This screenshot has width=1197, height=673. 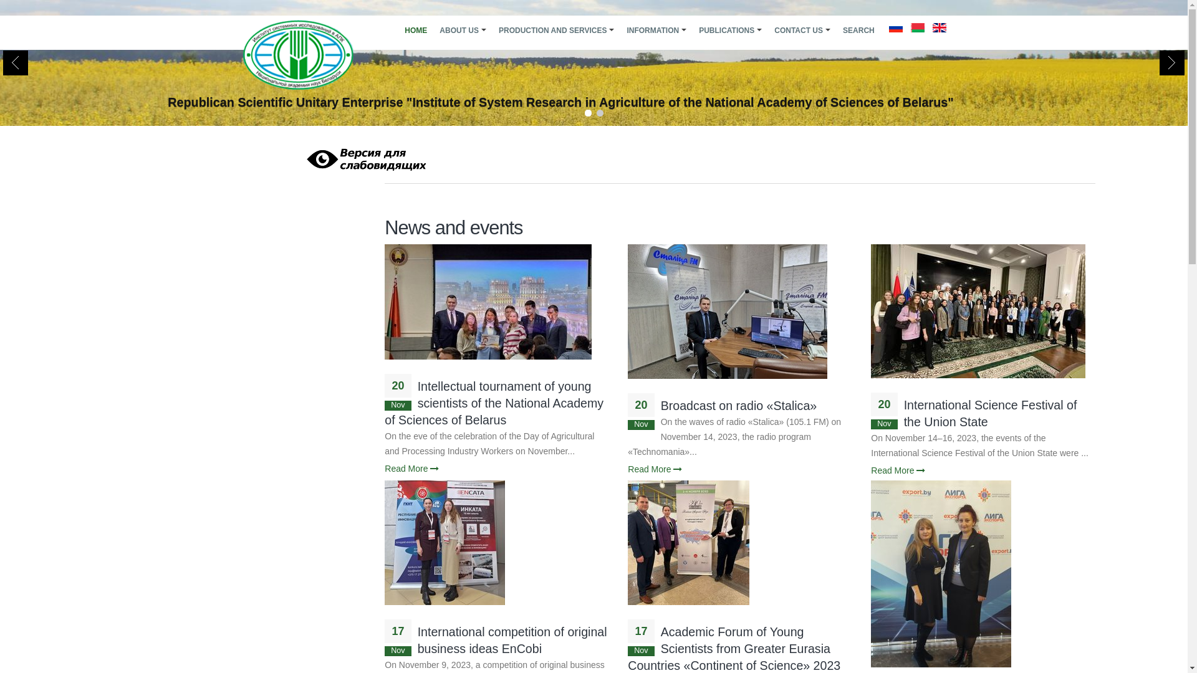 I want to click on International Science Festival of the Union State, so click(x=991, y=414).